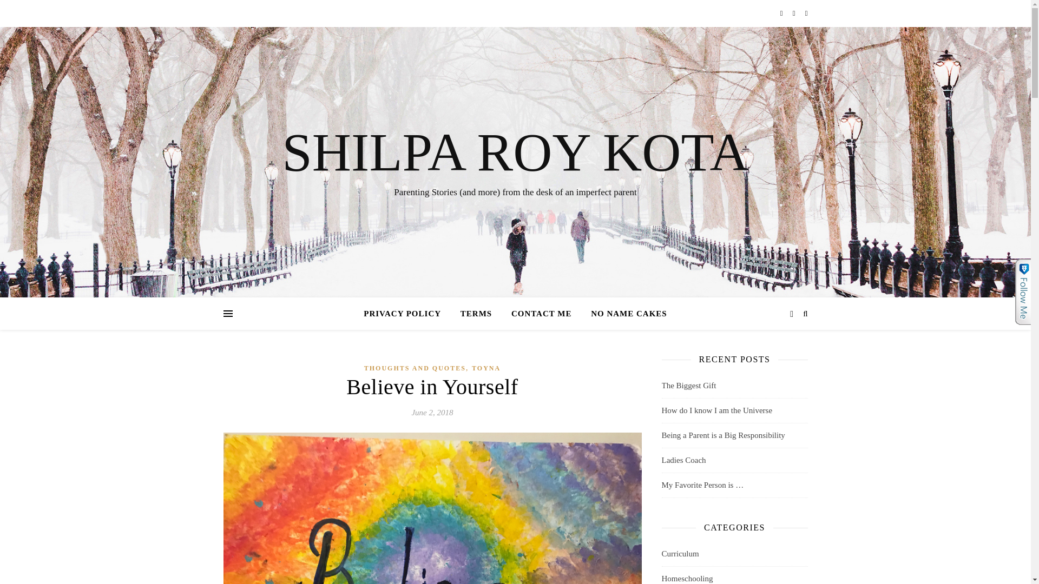  What do you see at coordinates (624, 314) in the screenshot?
I see `NO NAME CAKES` at bounding box center [624, 314].